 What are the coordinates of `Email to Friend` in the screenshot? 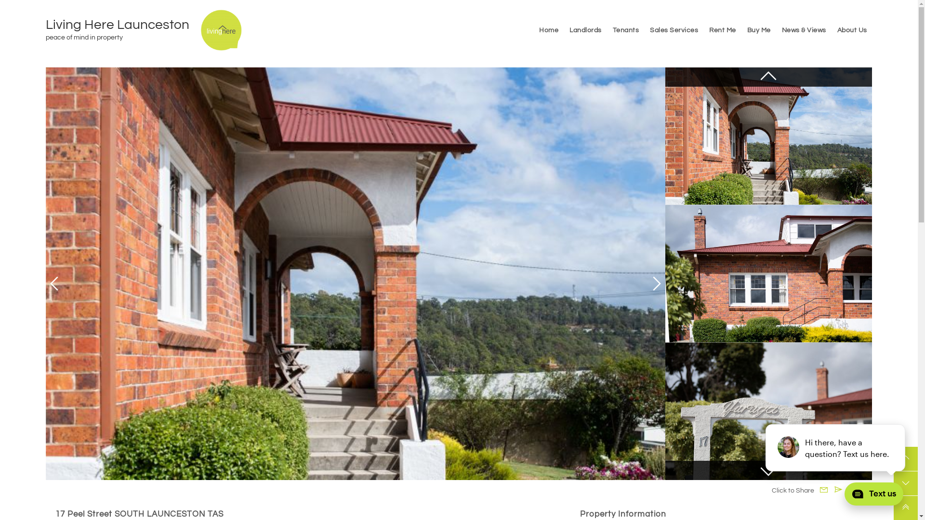 It's located at (838, 490).